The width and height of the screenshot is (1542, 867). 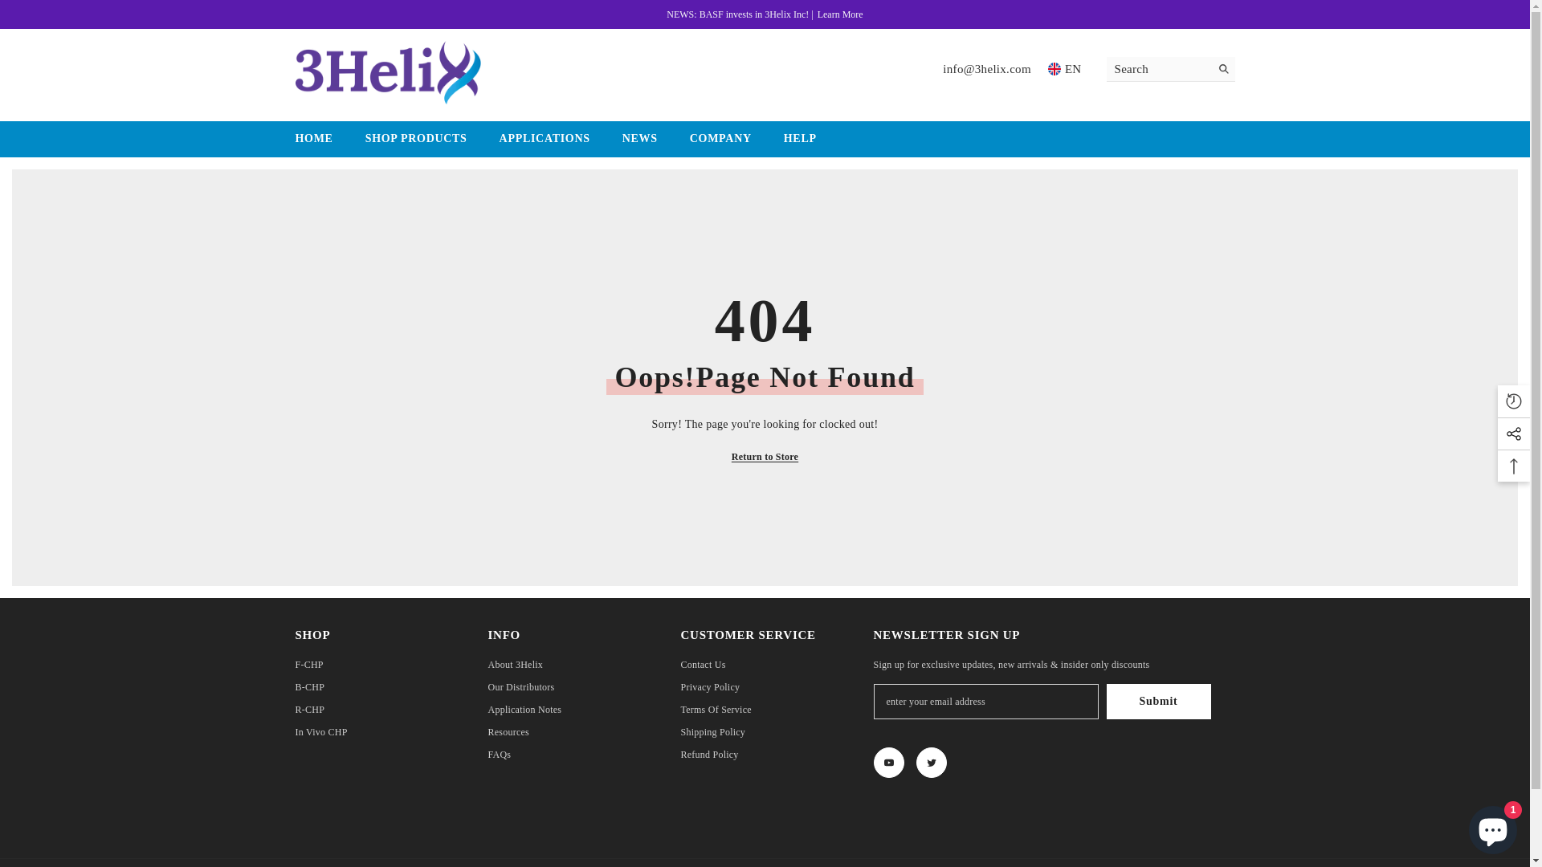 What do you see at coordinates (721, 144) in the screenshot?
I see `COMPANY` at bounding box center [721, 144].